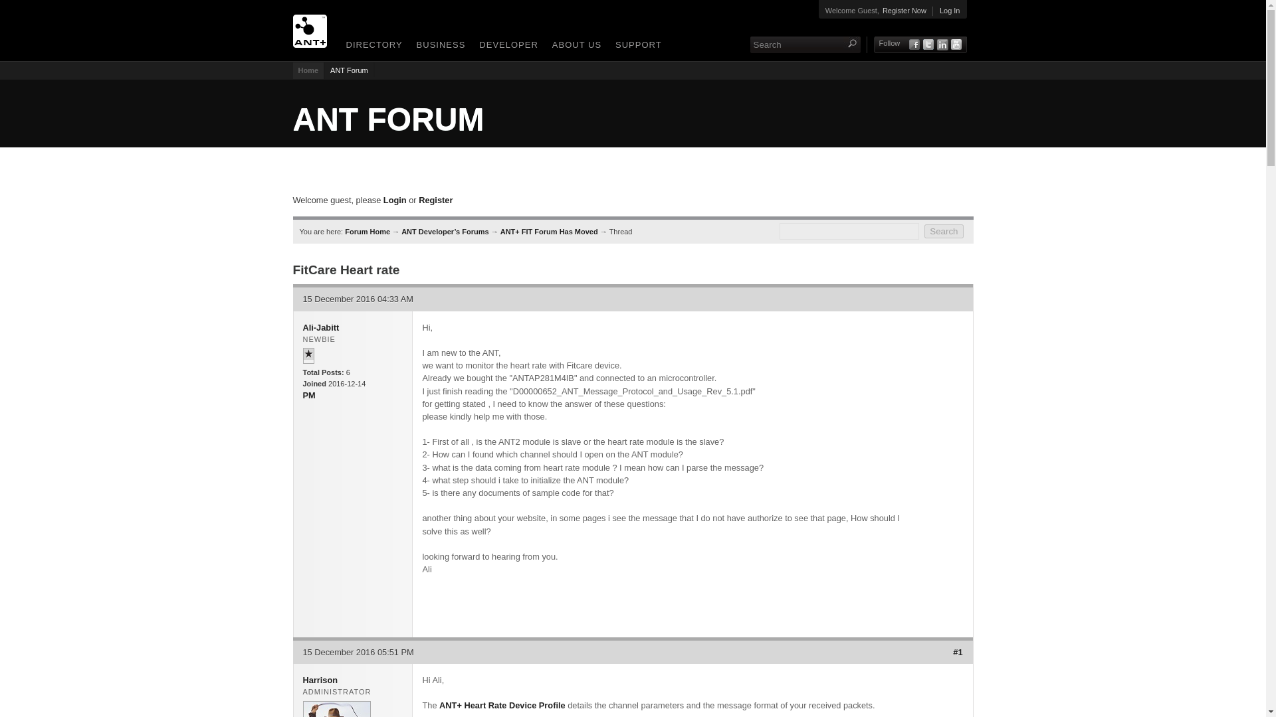 This screenshot has width=1276, height=717. What do you see at coordinates (372, 46) in the screenshot?
I see `DIRECTORY` at bounding box center [372, 46].